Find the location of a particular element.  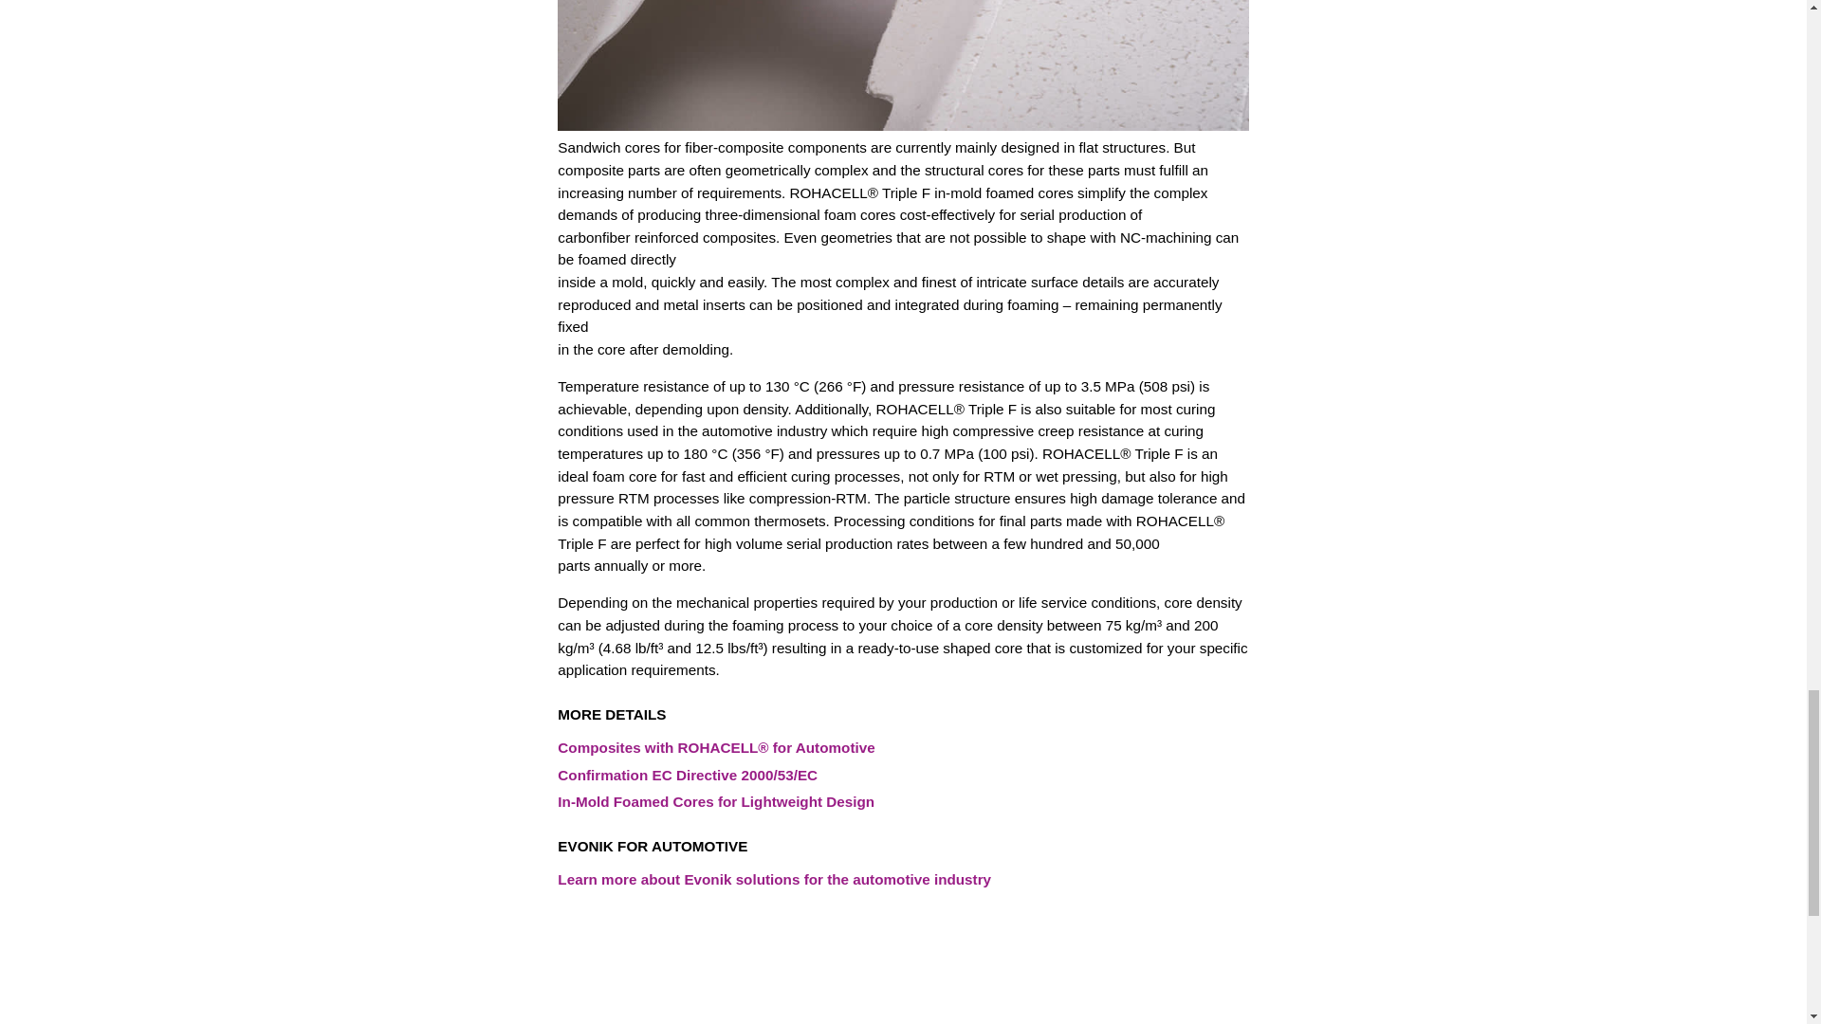

YOUR CONTACTS is located at coordinates (541, 988).